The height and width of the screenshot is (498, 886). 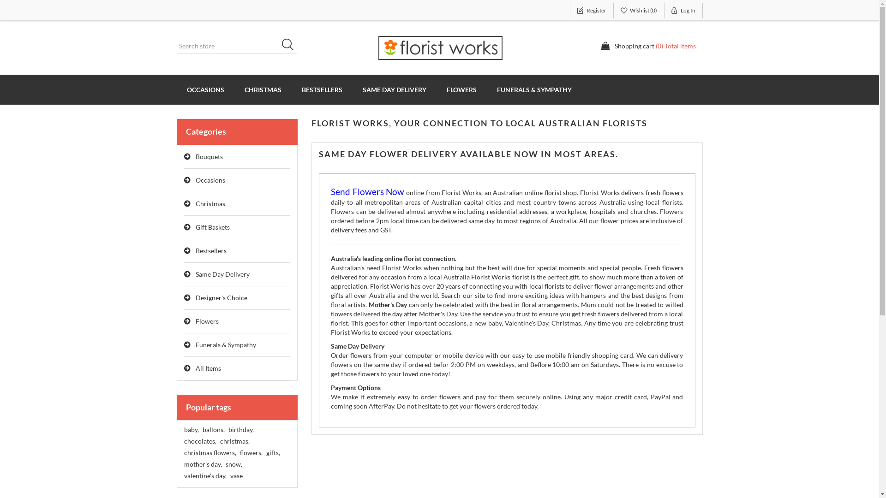 I want to click on gifts,, so click(x=273, y=453).